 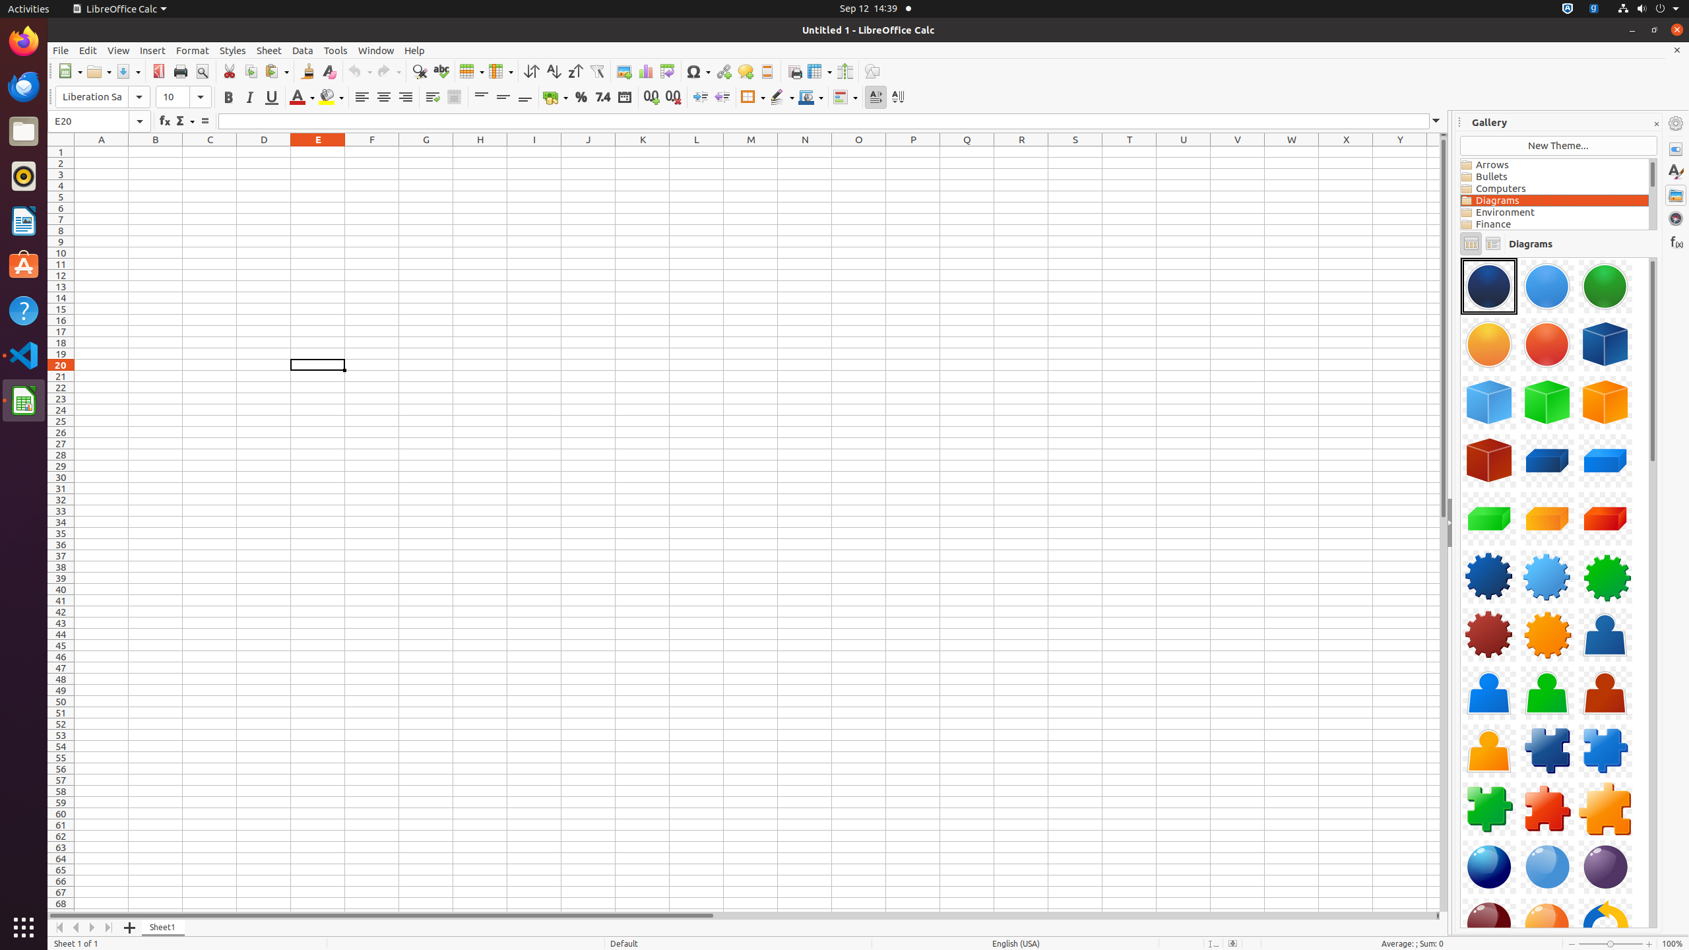 What do you see at coordinates (230, 71) in the screenshot?
I see `Cut` at bounding box center [230, 71].